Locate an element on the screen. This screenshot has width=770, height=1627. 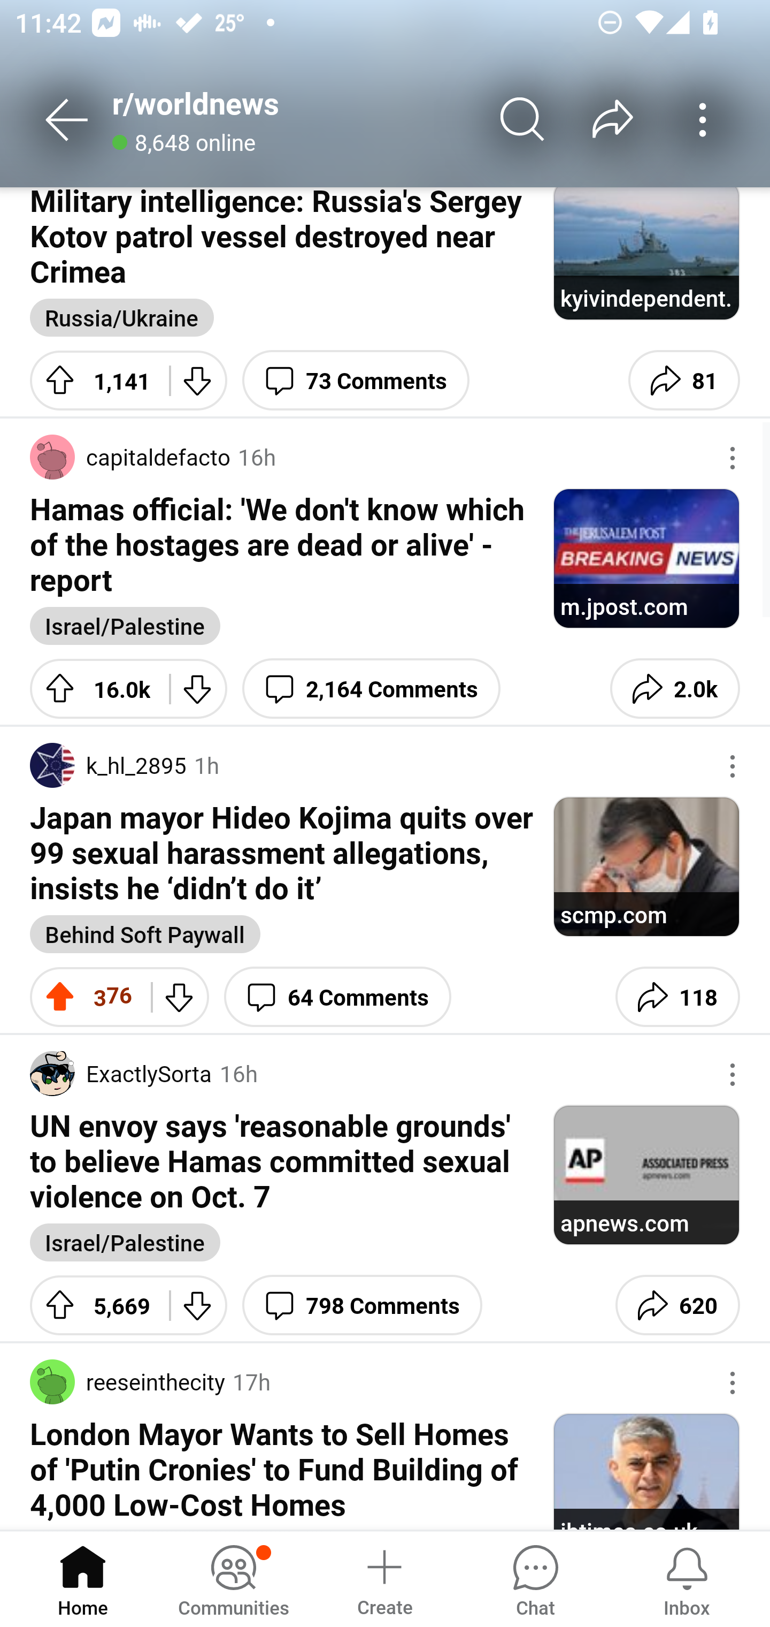
Share 620 is located at coordinates (677, 1305).